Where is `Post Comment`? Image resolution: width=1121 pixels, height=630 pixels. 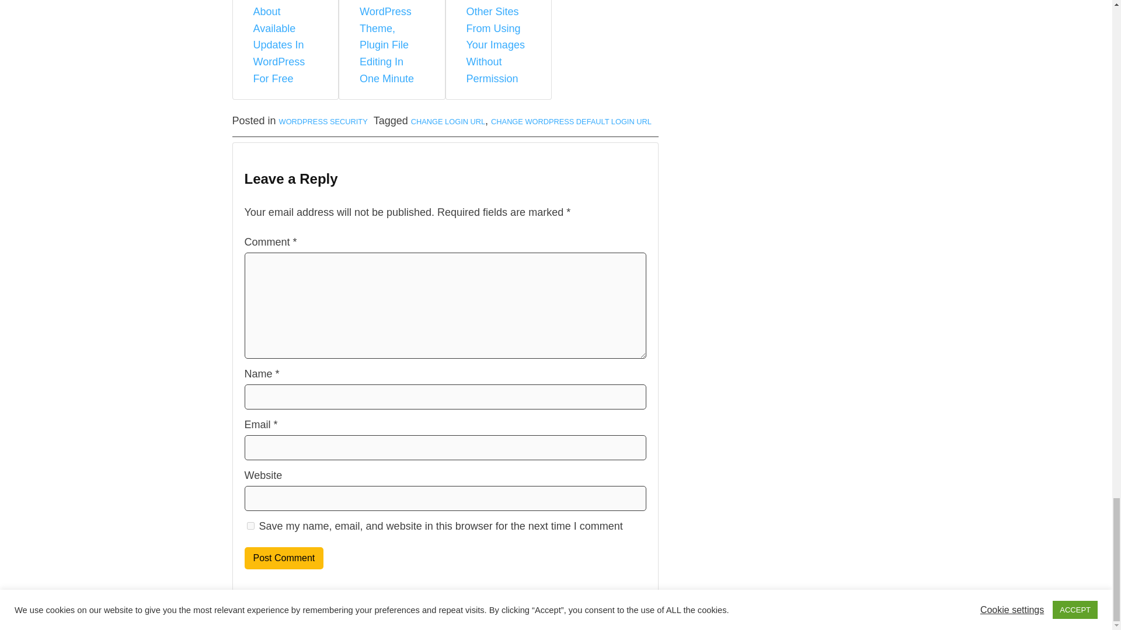
Post Comment is located at coordinates (284, 558).